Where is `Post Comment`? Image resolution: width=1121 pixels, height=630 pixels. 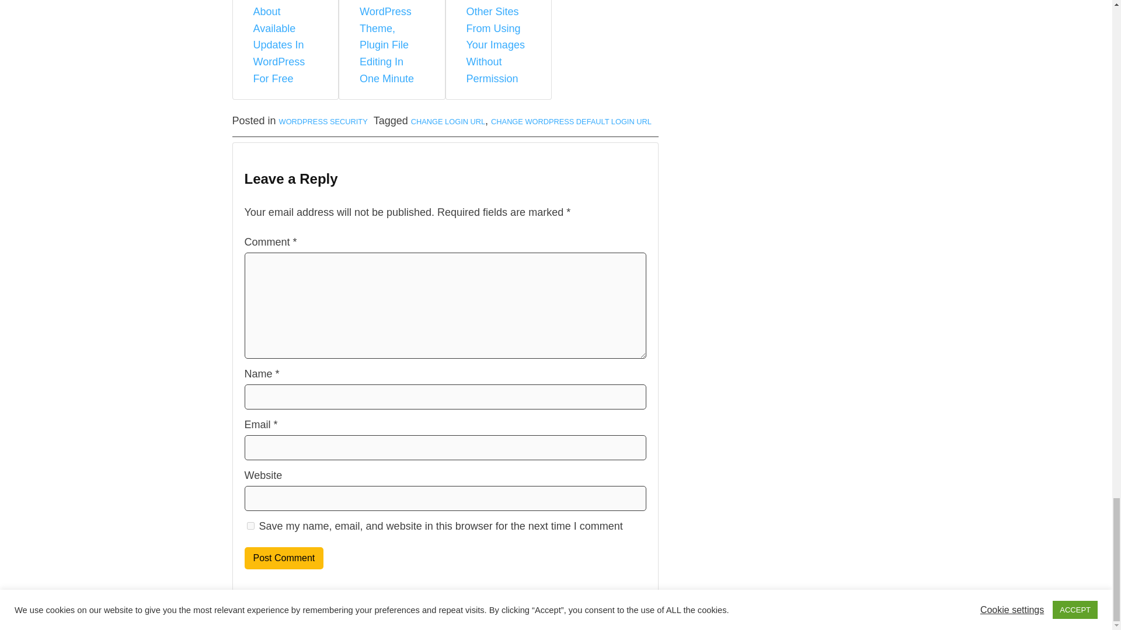
Post Comment is located at coordinates (284, 558).